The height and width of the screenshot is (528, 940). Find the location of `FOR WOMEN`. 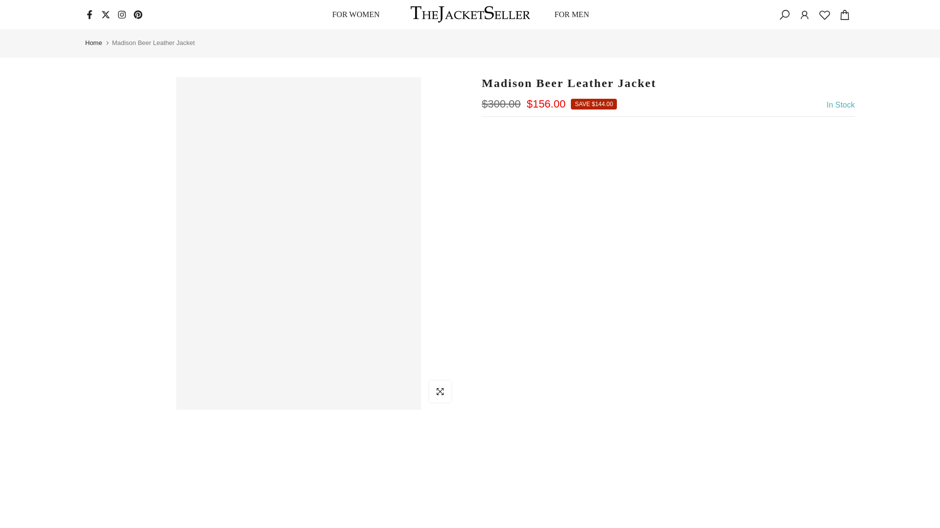

FOR WOMEN is located at coordinates (358, 15).